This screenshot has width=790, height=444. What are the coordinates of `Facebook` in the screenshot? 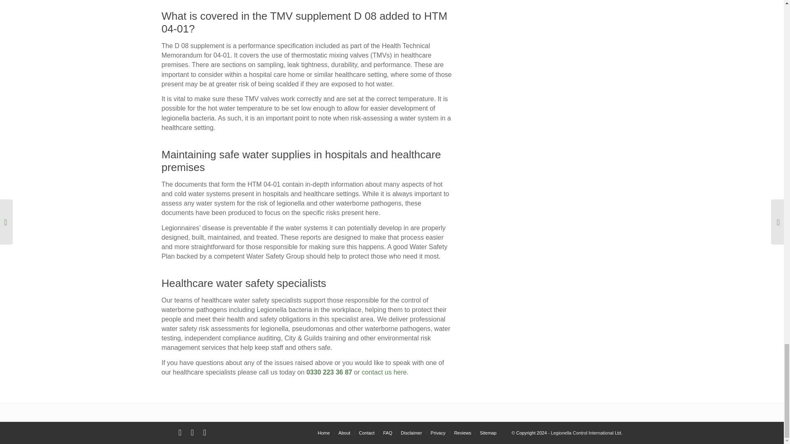 It's located at (192, 432).